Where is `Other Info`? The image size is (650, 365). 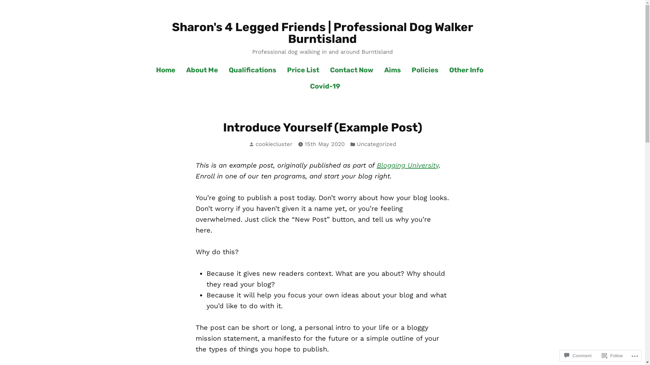
Other Info is located at coordinates (467, 70).